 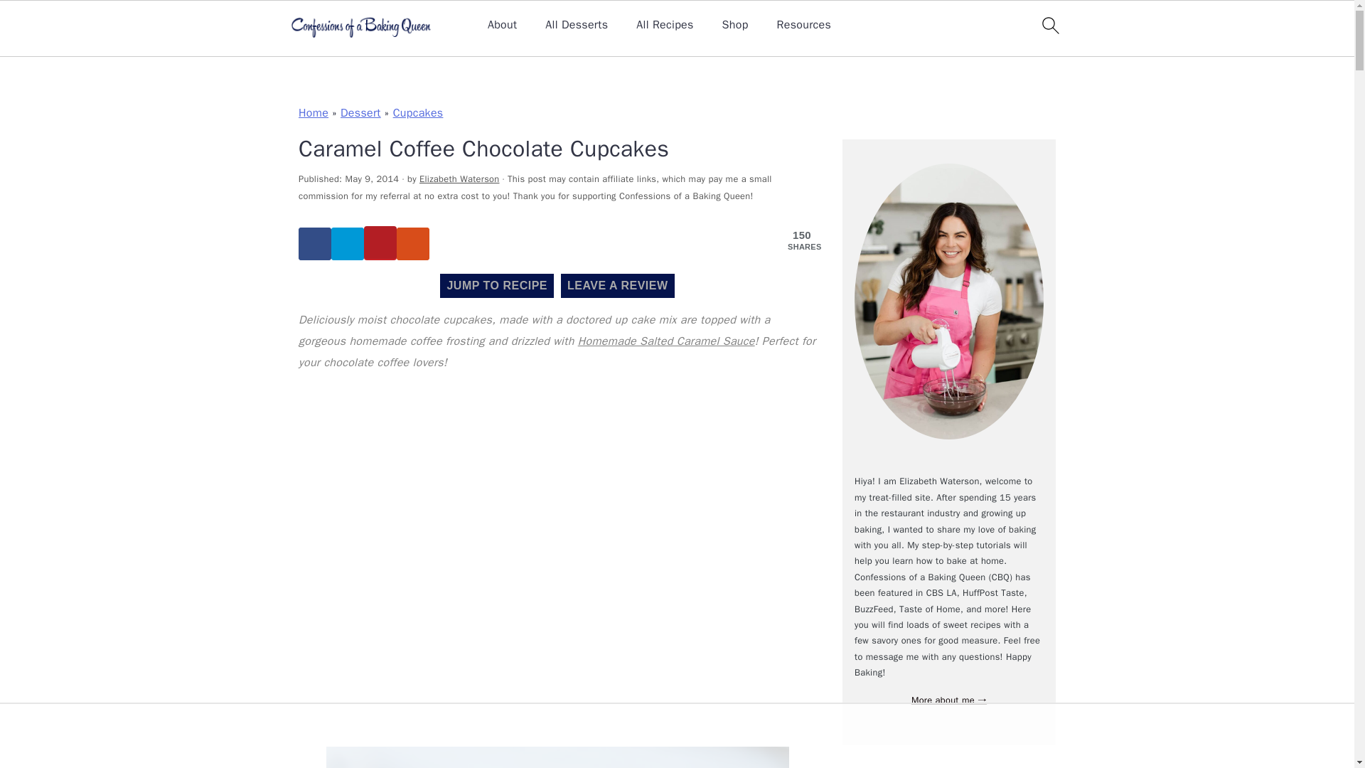 What do you see at coordinates (315, 243) in the screenshot?
I see `Share on Facebook` at bounding box center [315, 243].